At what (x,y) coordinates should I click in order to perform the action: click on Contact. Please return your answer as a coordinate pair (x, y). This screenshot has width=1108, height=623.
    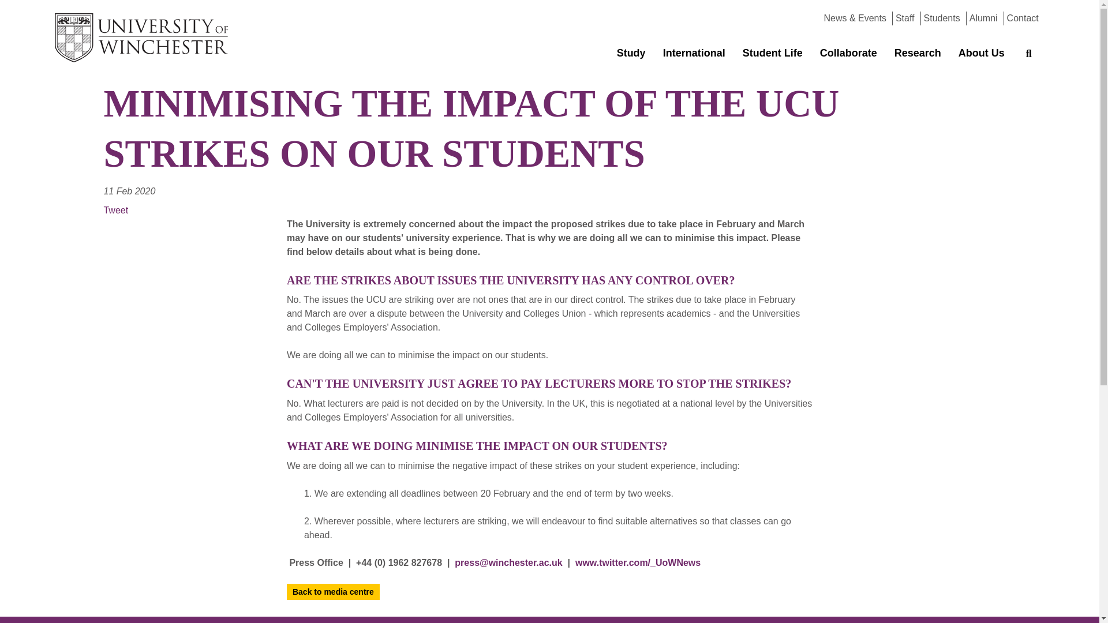
    Looking at the image, I should click on (1023, 17).